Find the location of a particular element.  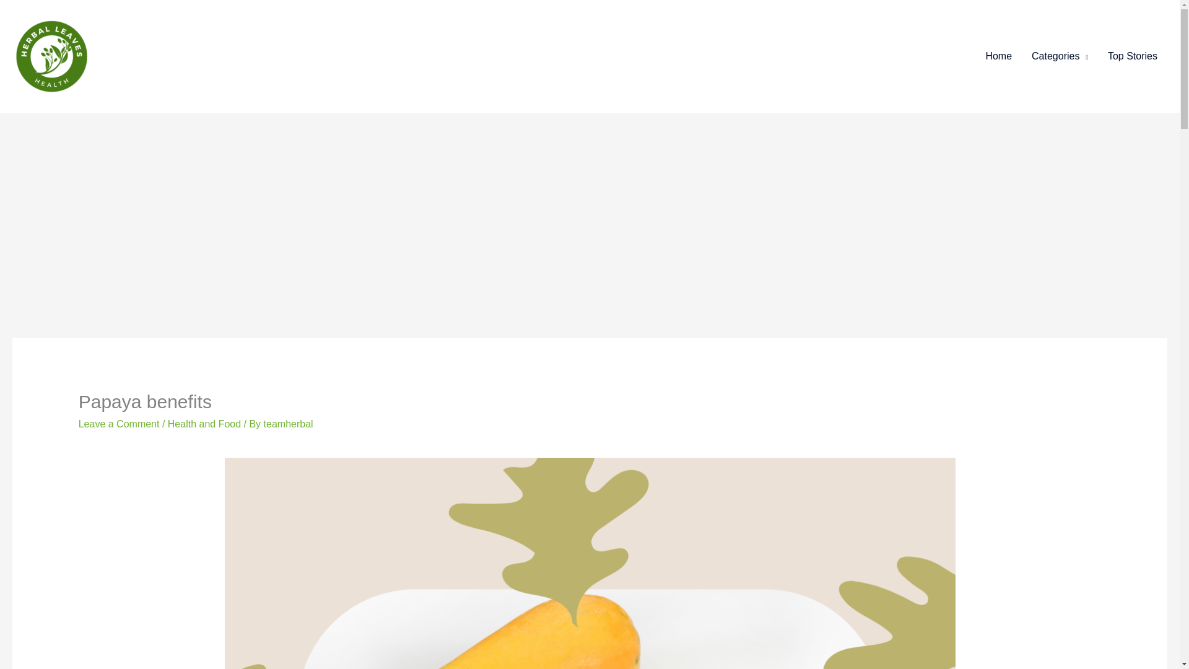

Health and Food is located at coordinates (204, 424).